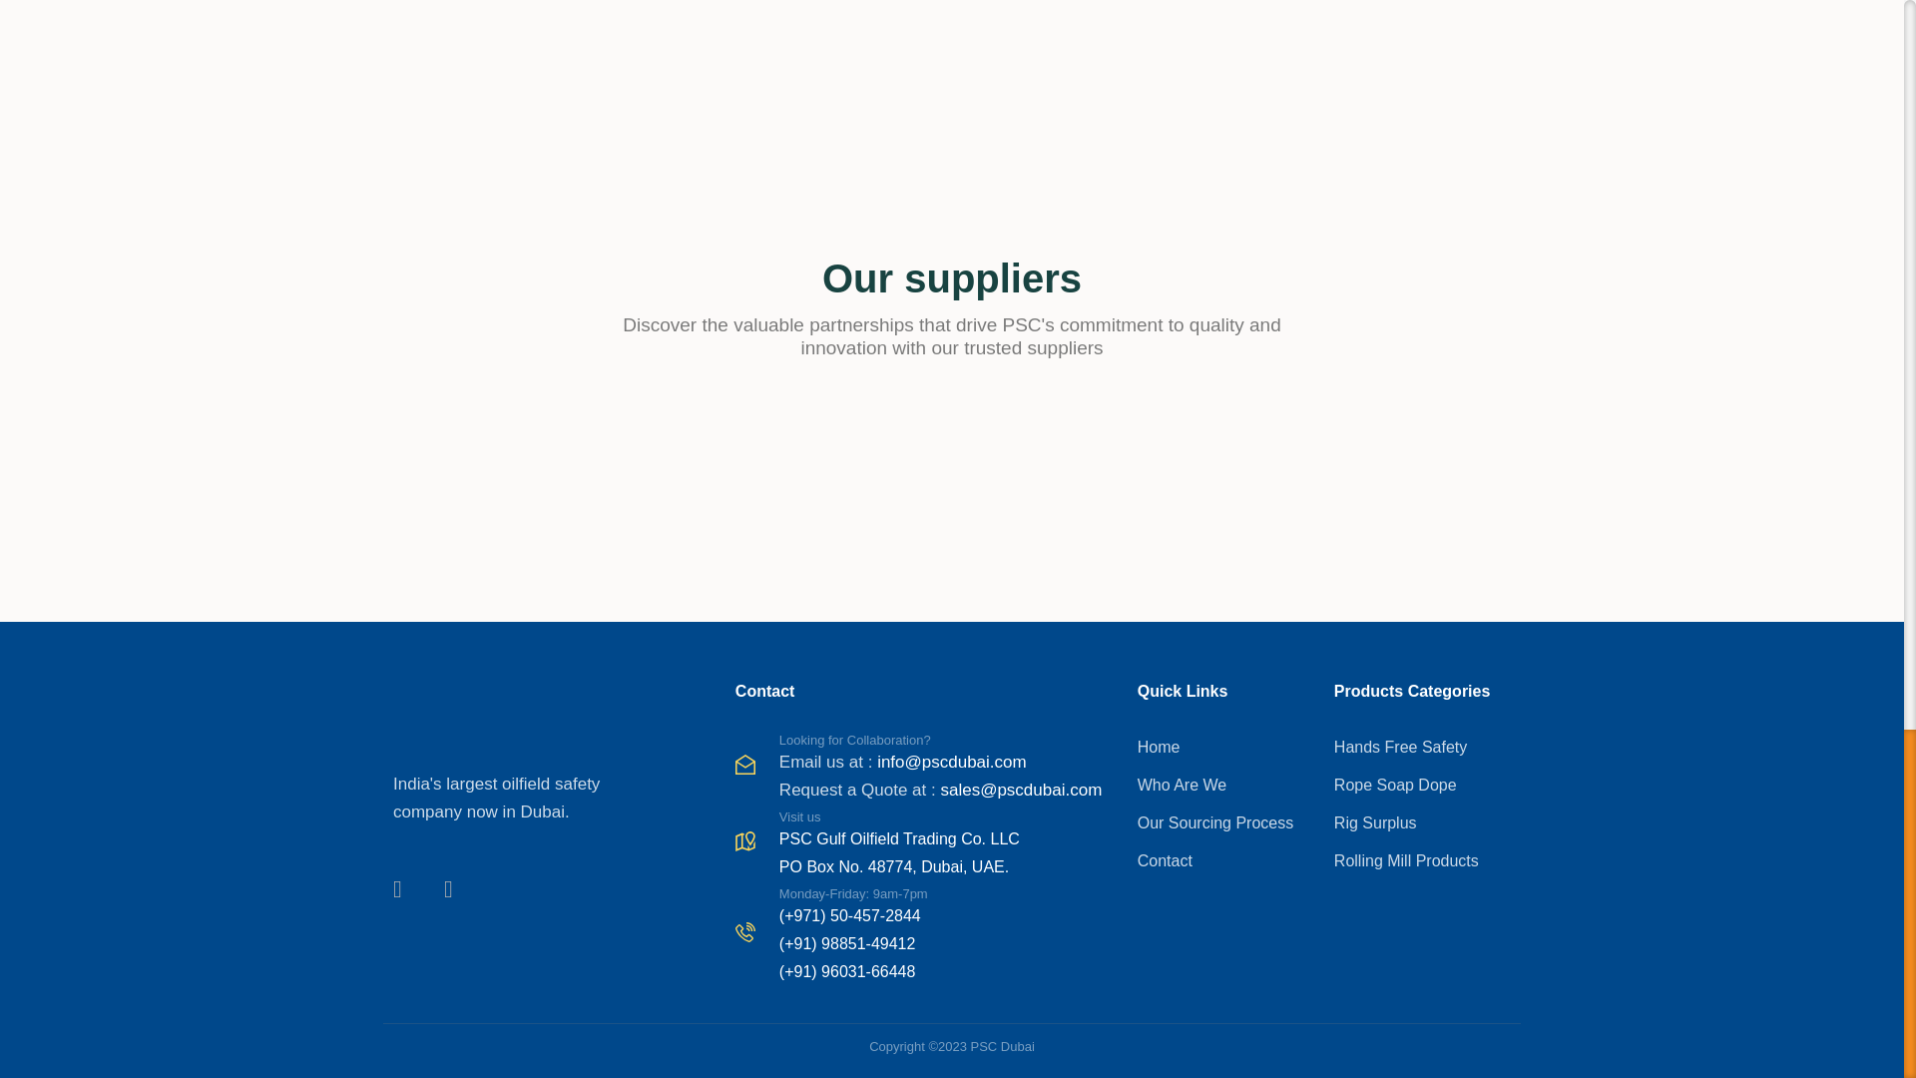 The height and width of the screenshot is (1078, 1916). Describe the element at coordinates (1225, 860) in the screenshot. I see `Contact` at that location.